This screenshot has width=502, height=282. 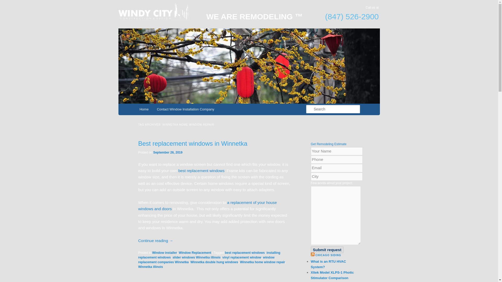 What do you see at coordinates (163, 110) in the screenshot?
I see `Skip to primary content` at bounding box center [163, 110].